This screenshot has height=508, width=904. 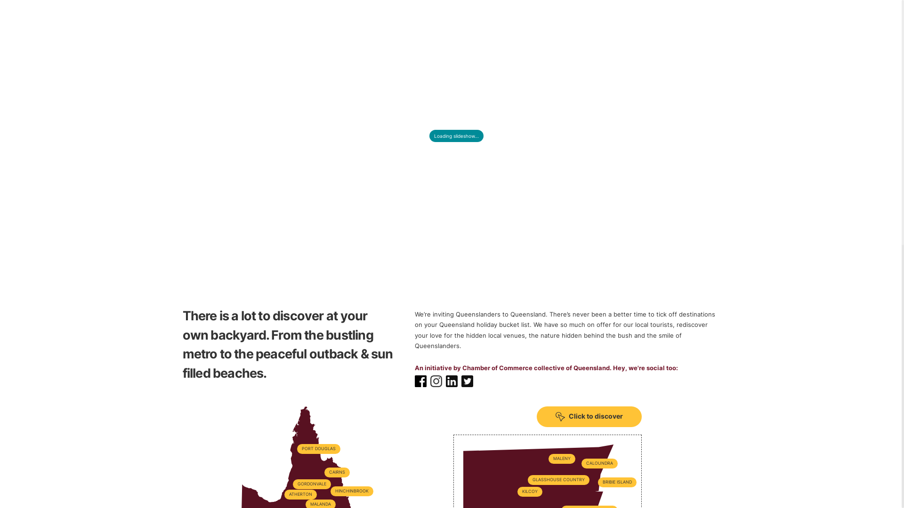 I want to click on About, so click(x=297, y=223).